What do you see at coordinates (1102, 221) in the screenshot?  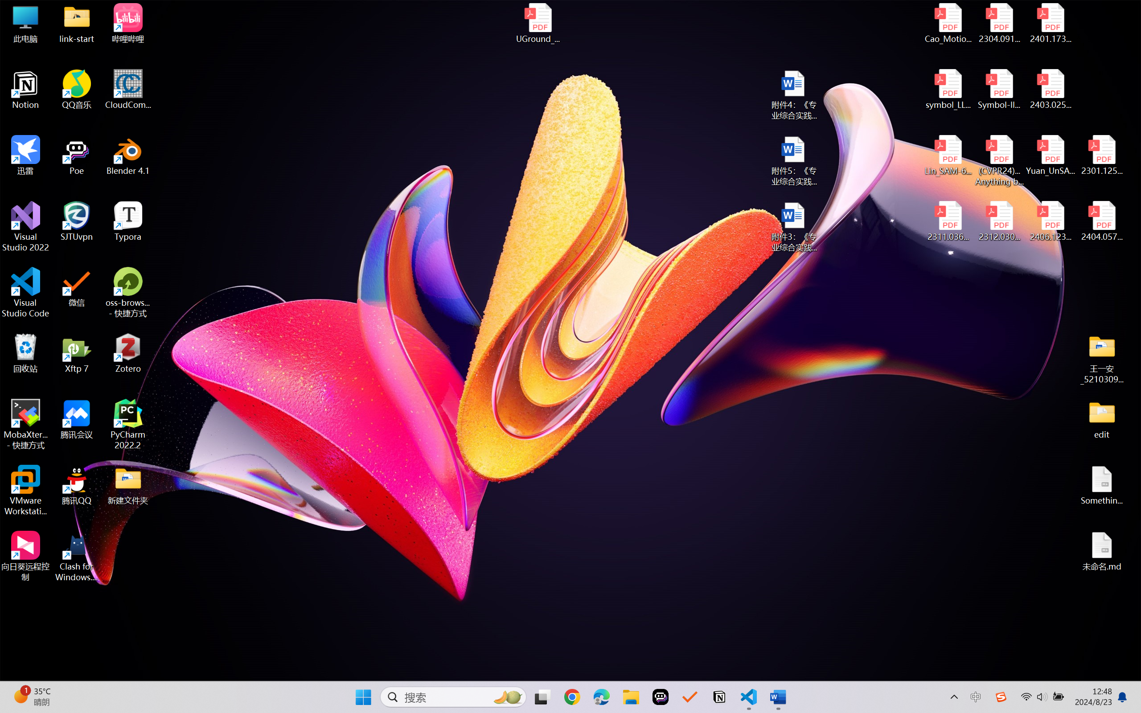 I see `2404.05719v1.pdf` at bounding box center [1102, 221].